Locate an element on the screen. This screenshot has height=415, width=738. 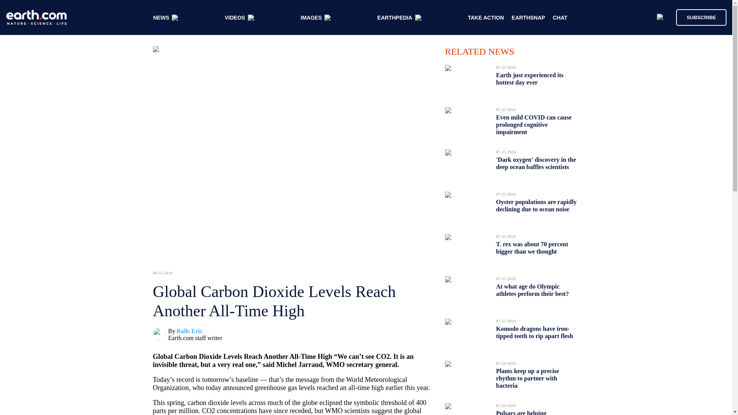
Komodo dragons have iron-tipped teeth to rip apart flesh is located at coordinates (534, 332).